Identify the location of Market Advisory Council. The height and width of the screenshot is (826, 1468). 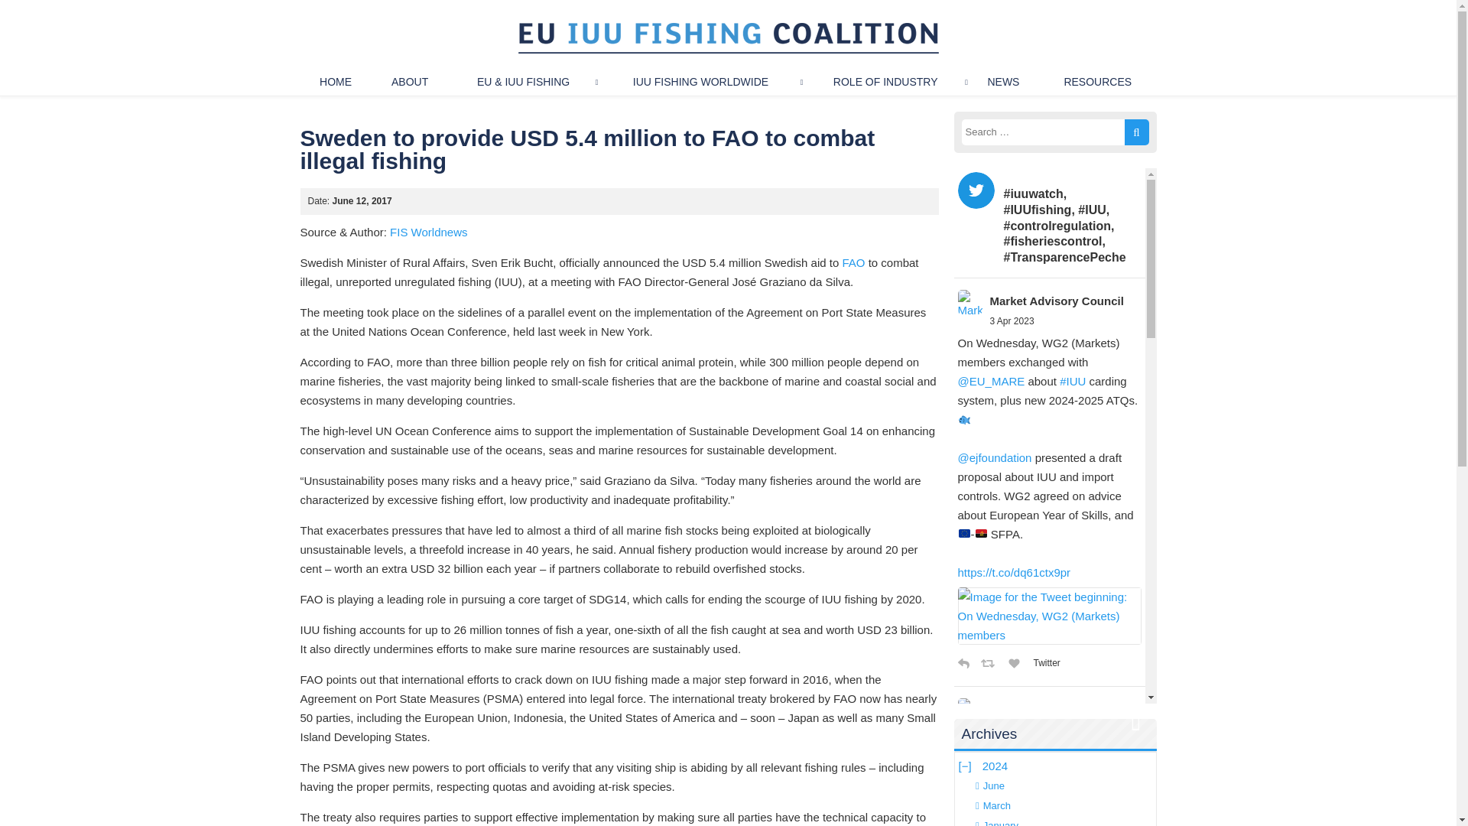
(1056, 301).